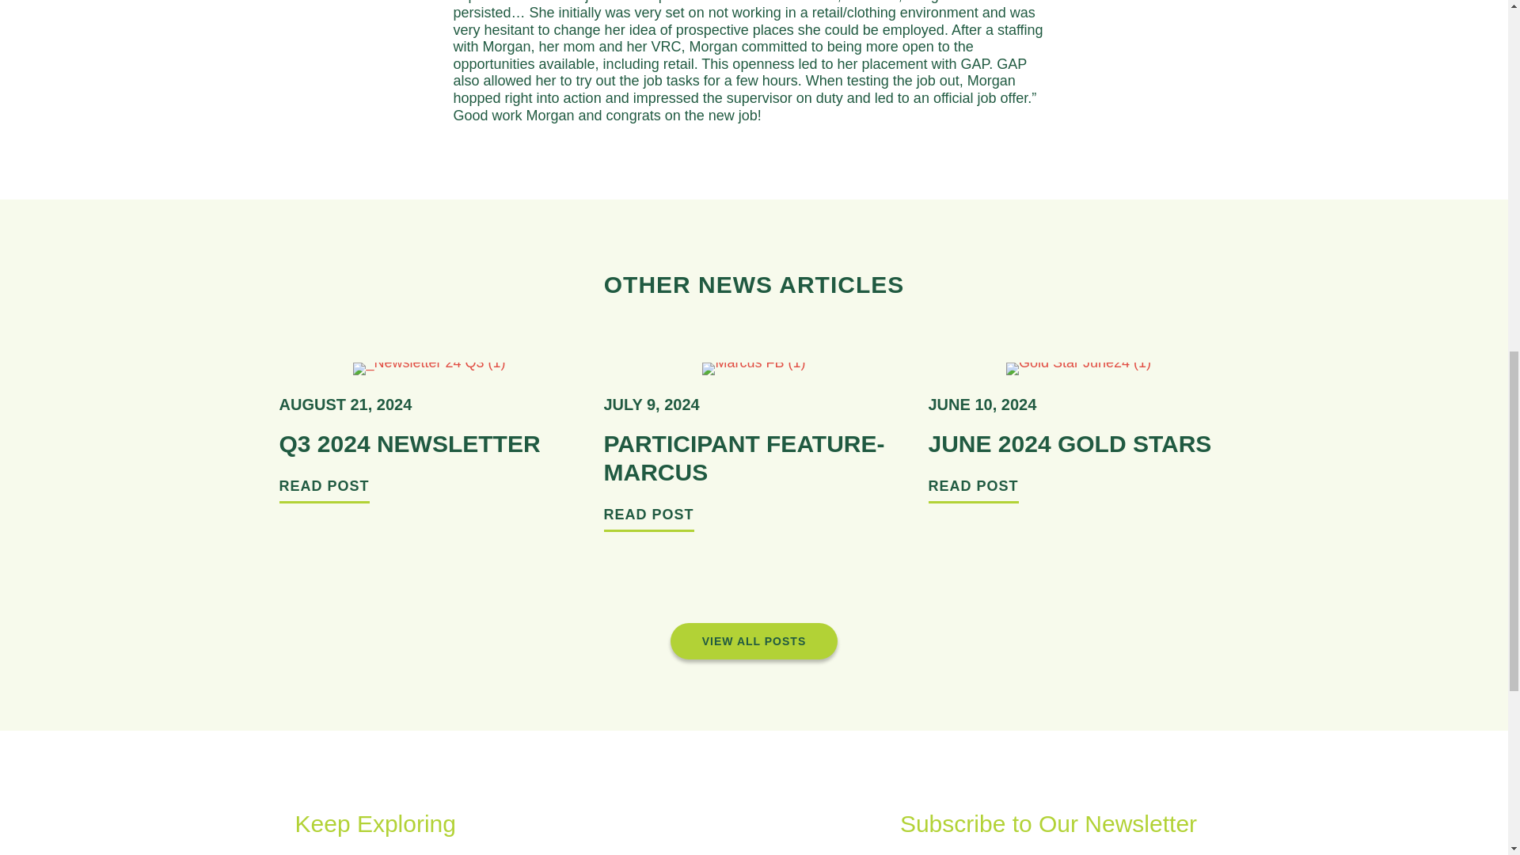  Describe the element at coordinates (754, 641) in the screenshot. I see `PARTICIPANT FEATURE- MARCUS` at that location.